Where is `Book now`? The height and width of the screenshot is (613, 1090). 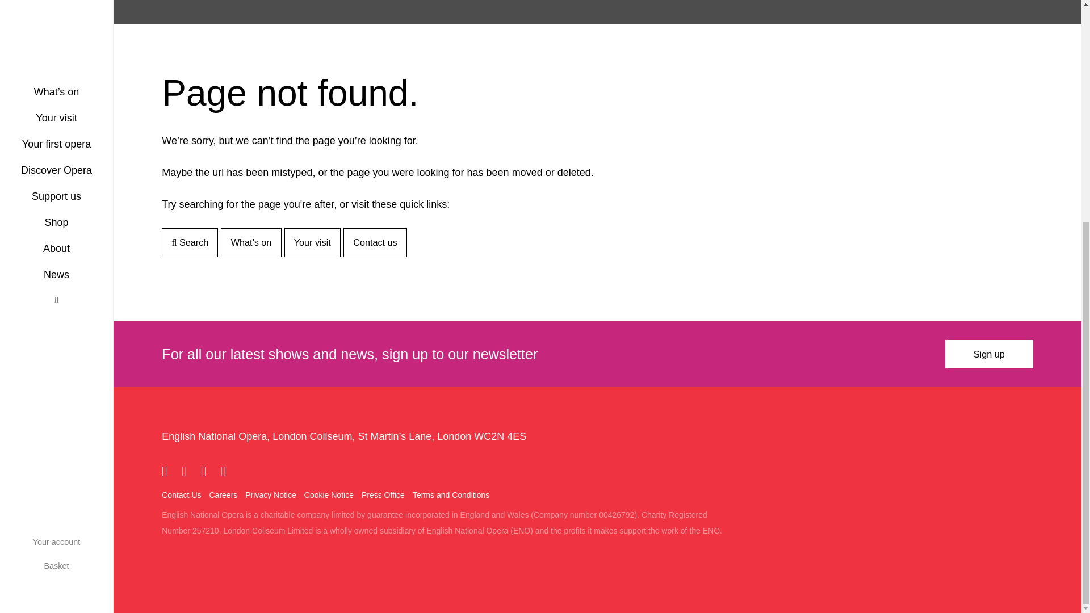 Book now is located at coordinates (17, 480).